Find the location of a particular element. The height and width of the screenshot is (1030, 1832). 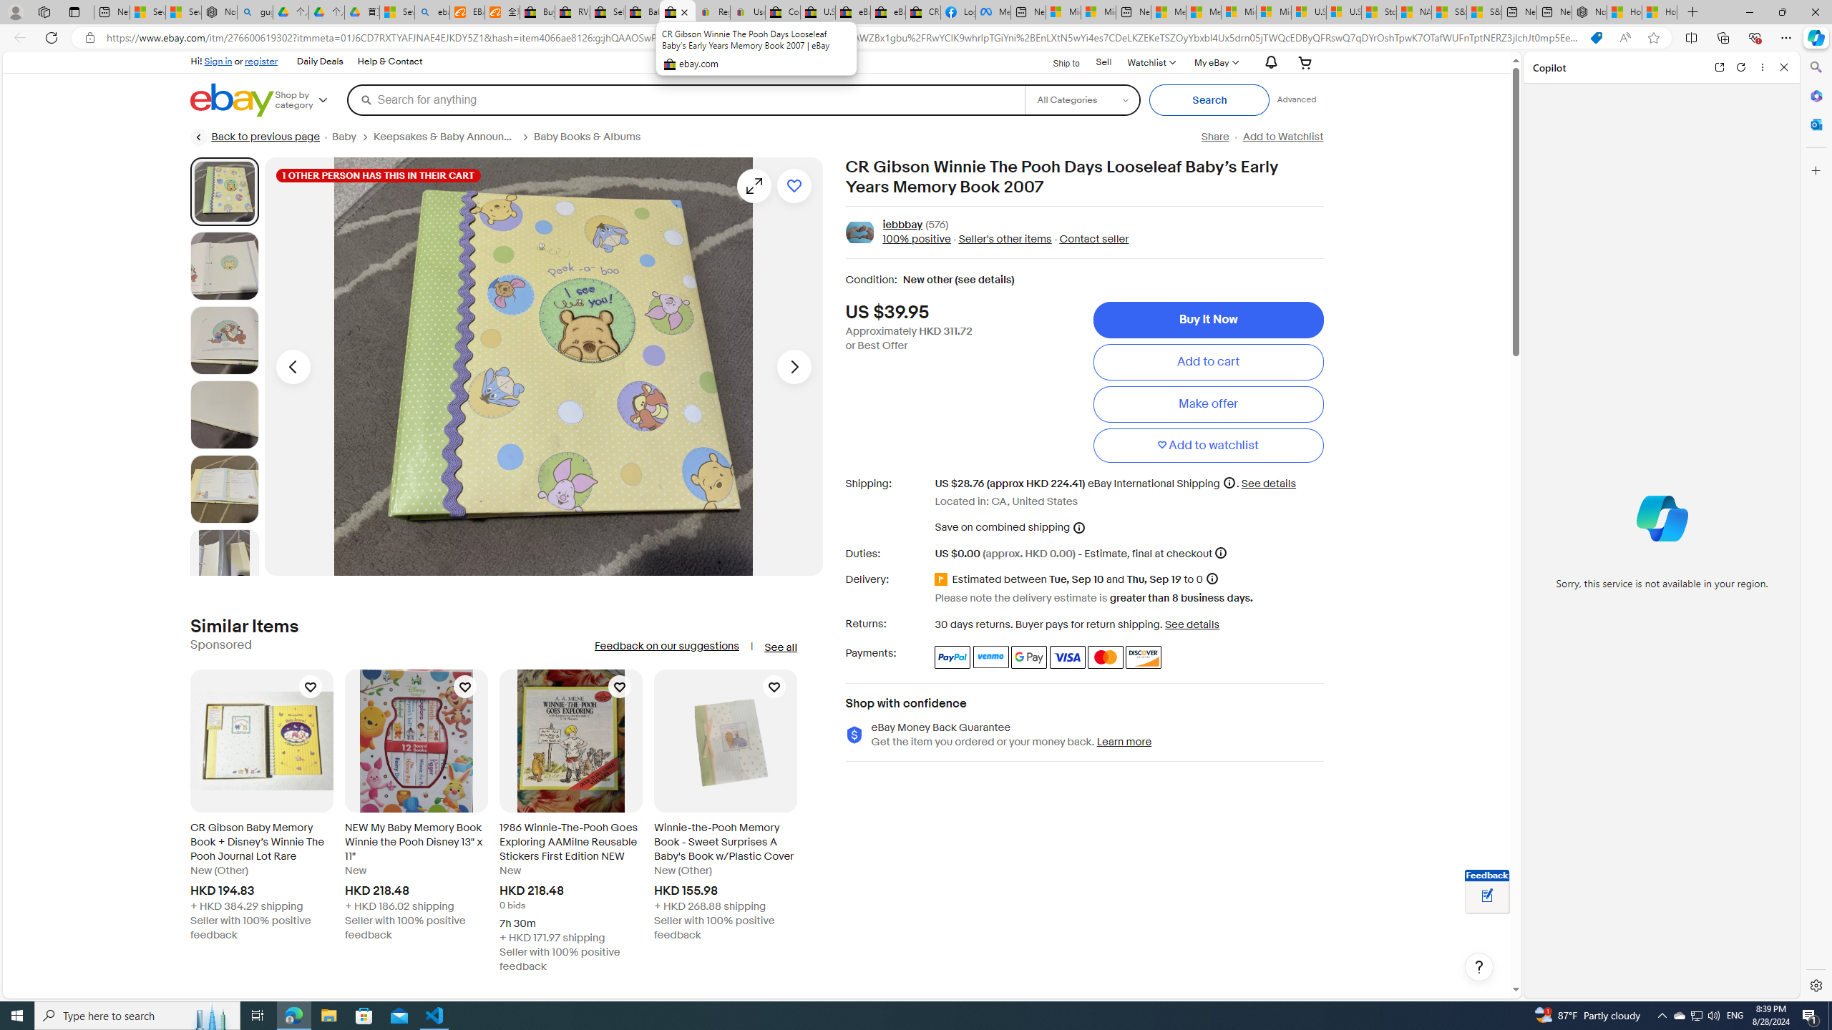

Baby Books & Albums is located at coordinates (593, 137).